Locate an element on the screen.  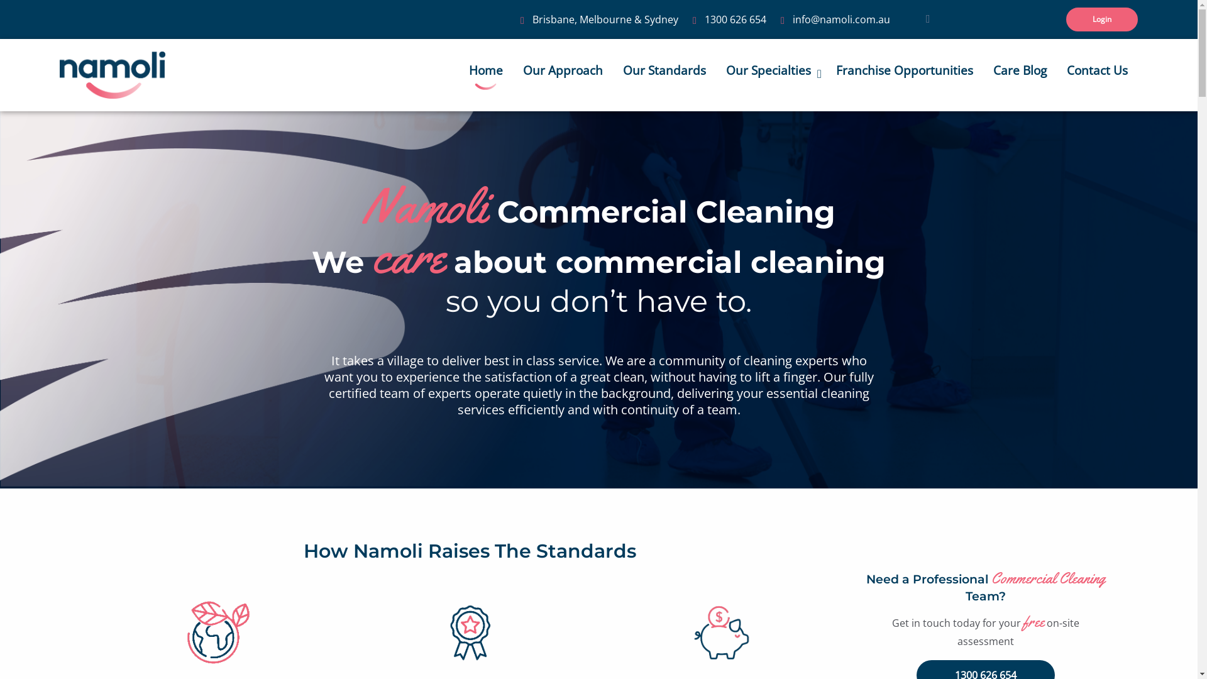
Our Approach is located at coordinates (563, 70).